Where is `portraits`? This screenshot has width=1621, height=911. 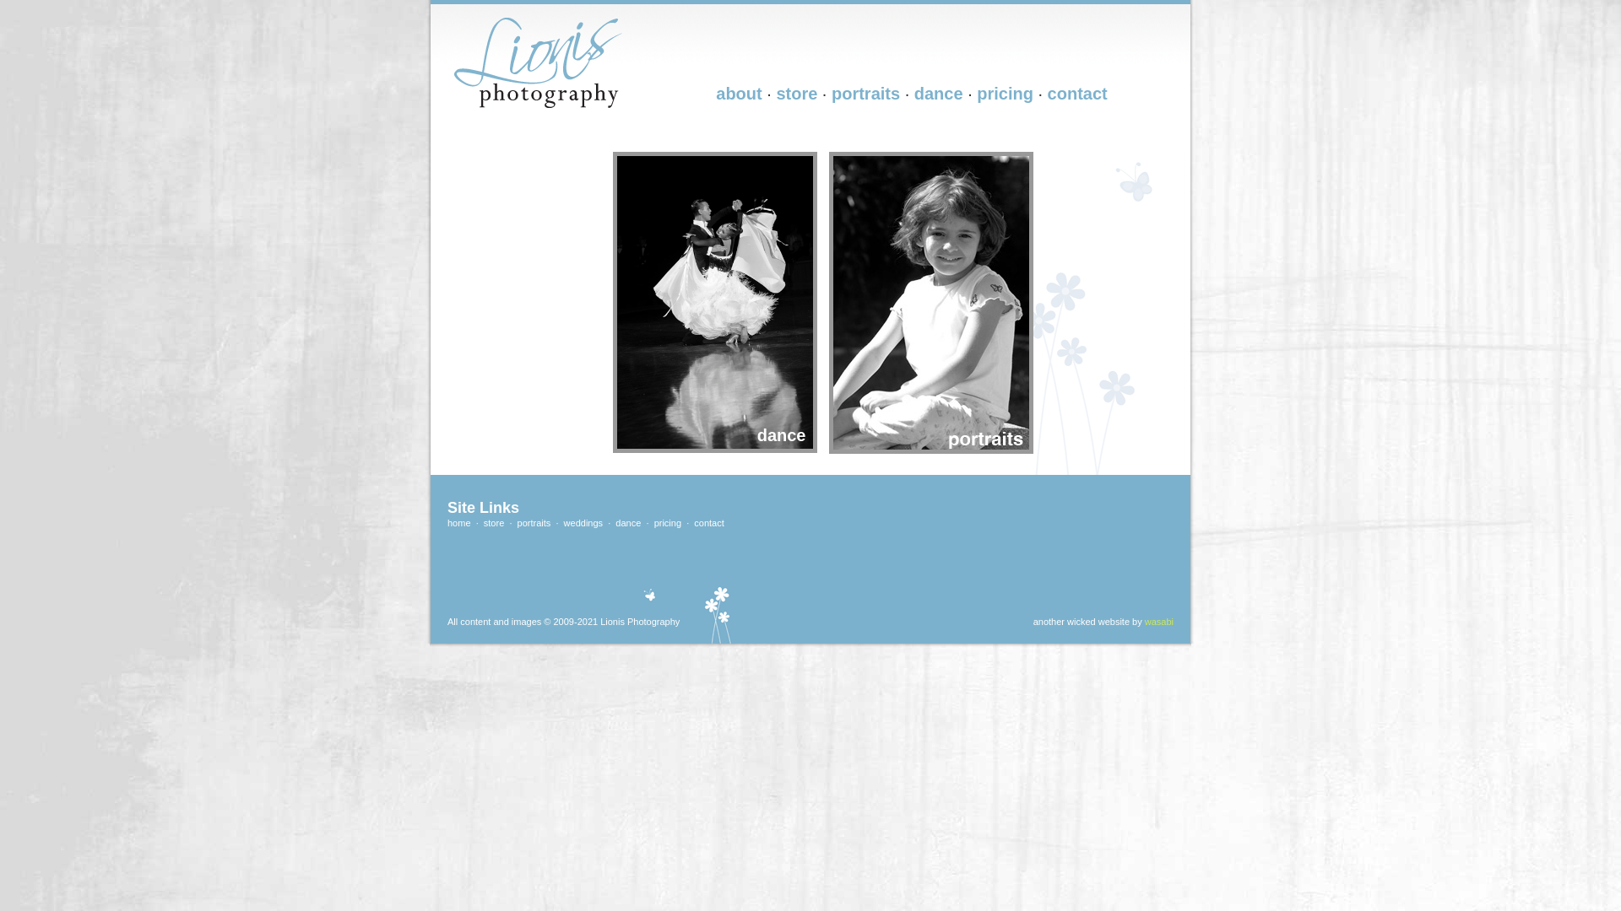
portraits is located at coordinates (534, 523).